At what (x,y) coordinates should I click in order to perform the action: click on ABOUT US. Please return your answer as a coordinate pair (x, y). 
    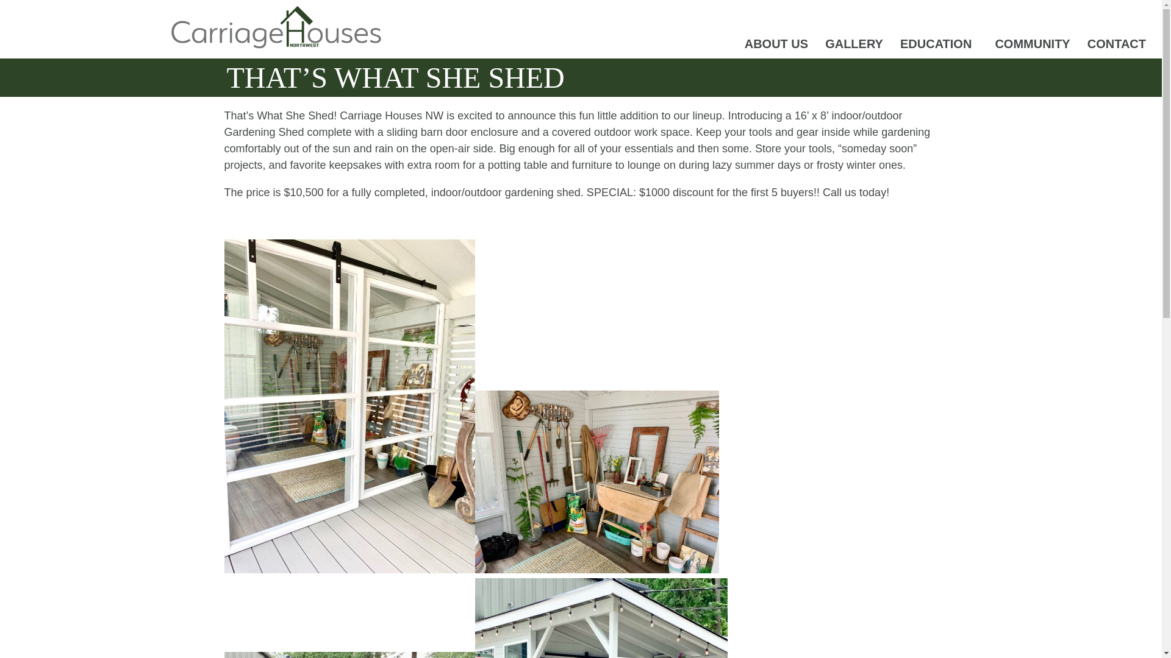
    Looking at the image, I should click on (776, 44).